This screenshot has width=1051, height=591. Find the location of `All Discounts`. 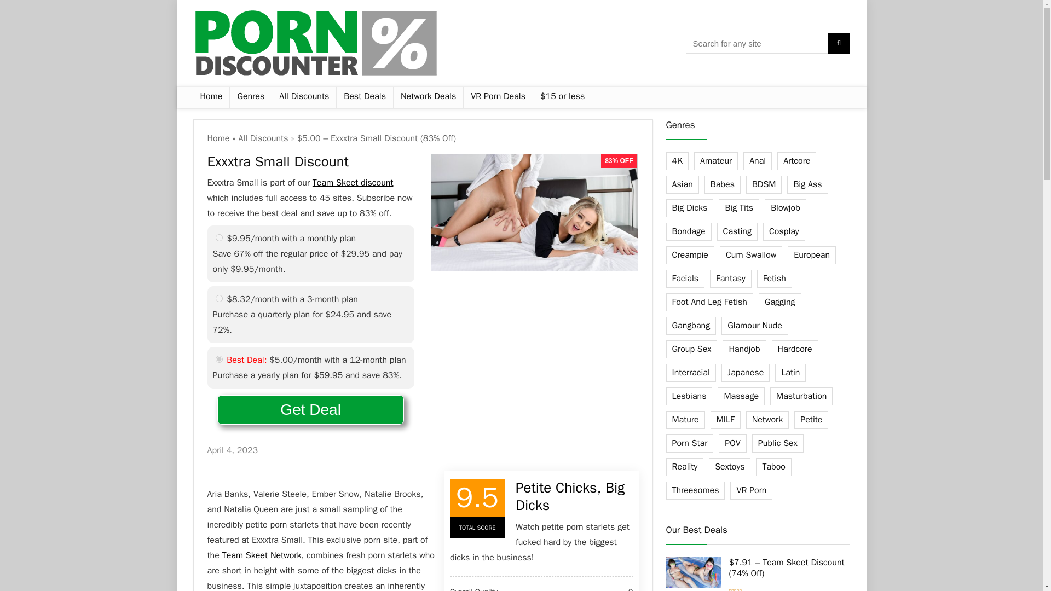

All Discounts is located at coordinates (304, 97).